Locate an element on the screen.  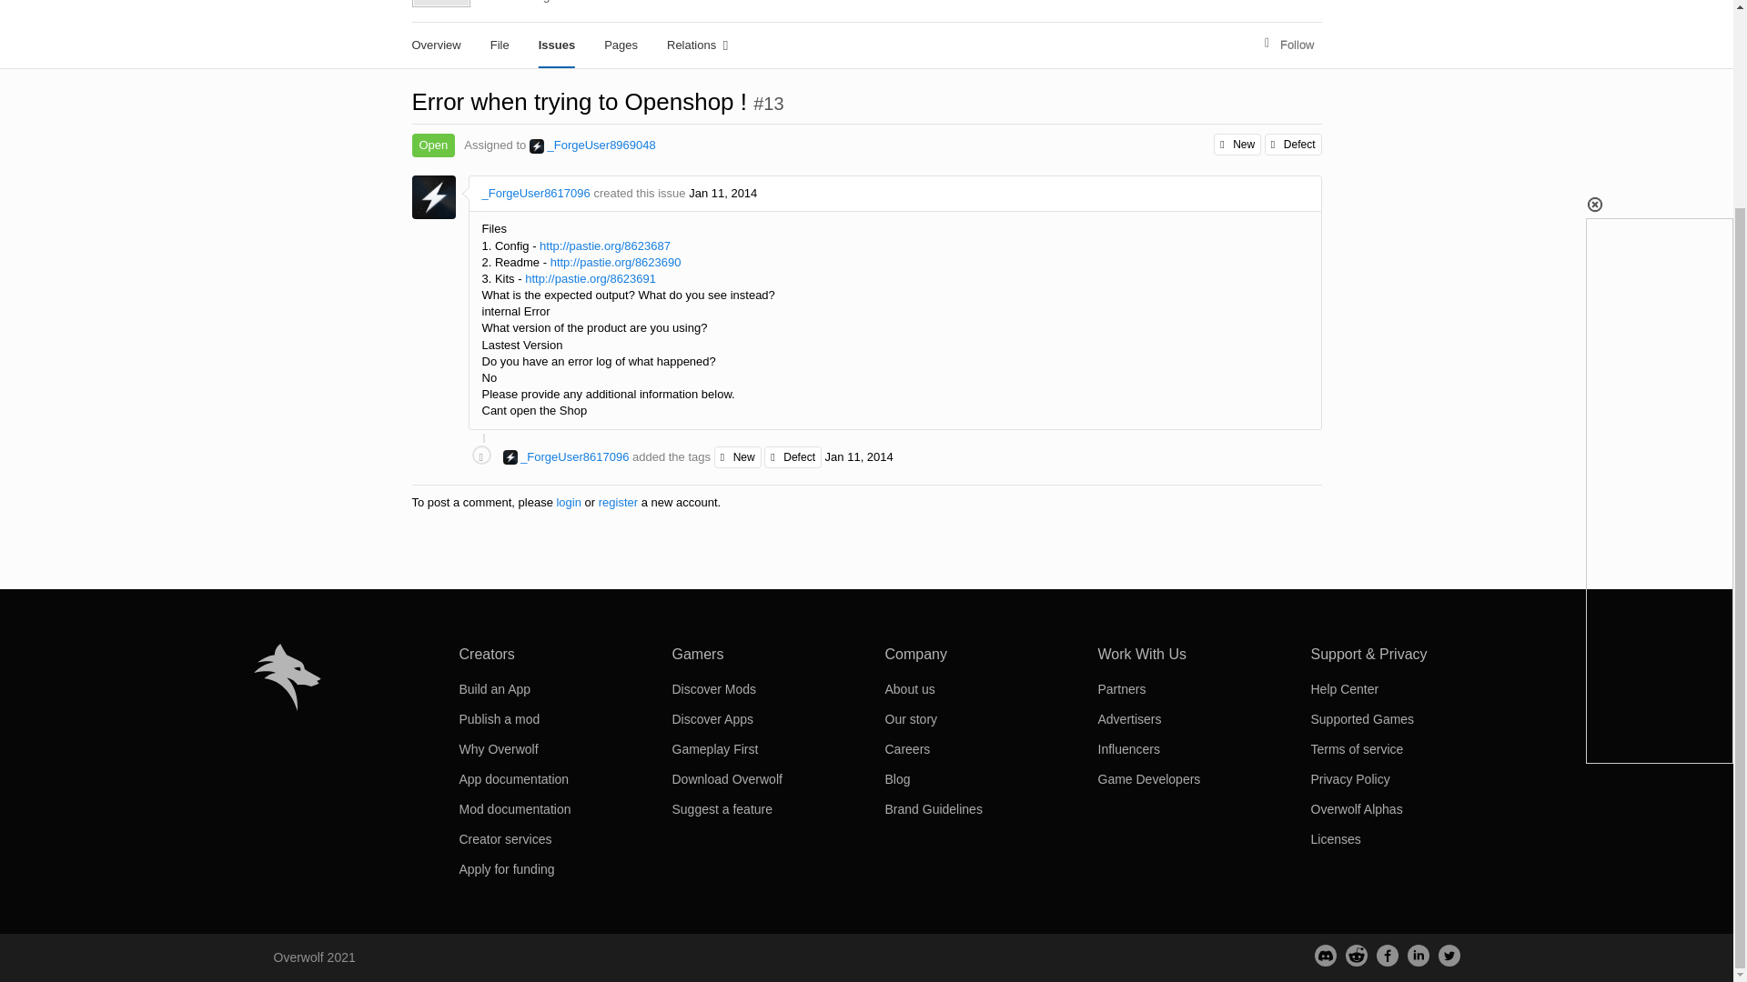
Facebook is located at coordinates (1387, 955).